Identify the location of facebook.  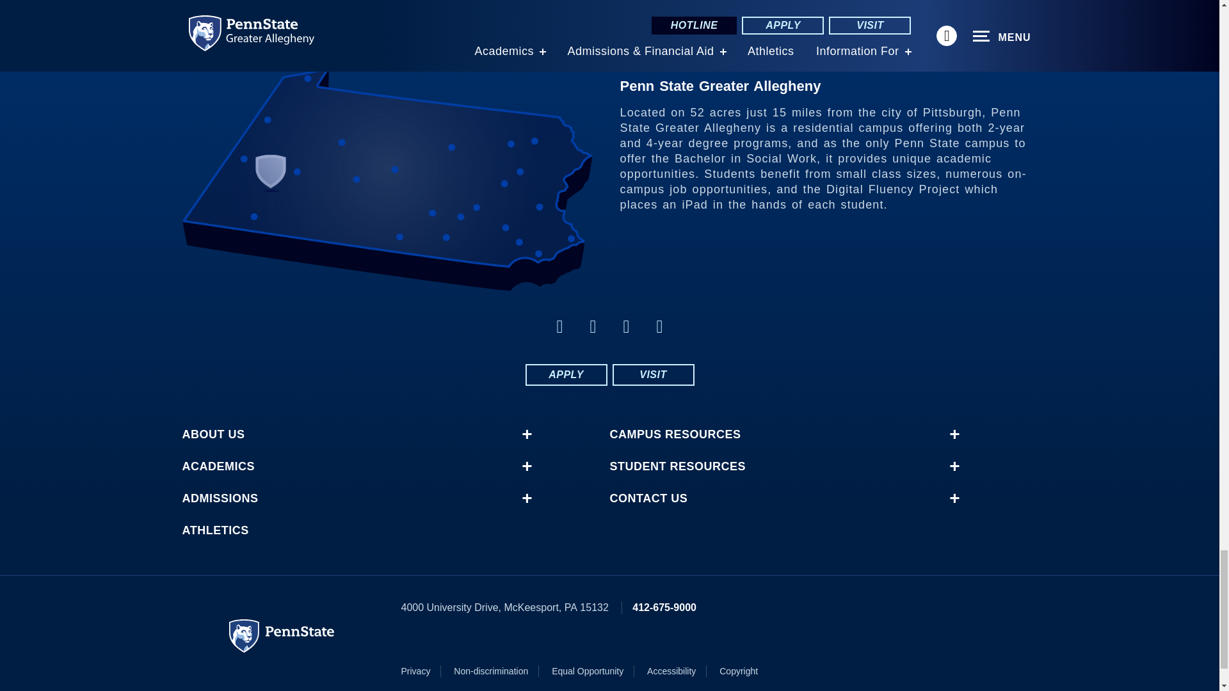
(559, 326).